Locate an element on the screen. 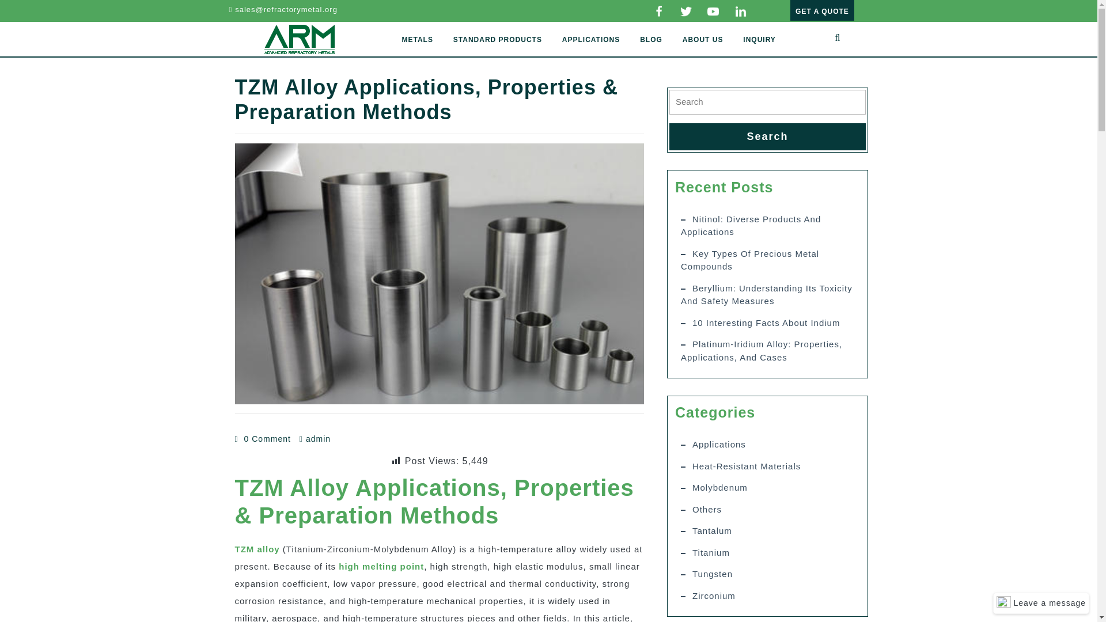 The height and width of the screenshot is (622, 1106). Search is located at coordinates (767, 136).